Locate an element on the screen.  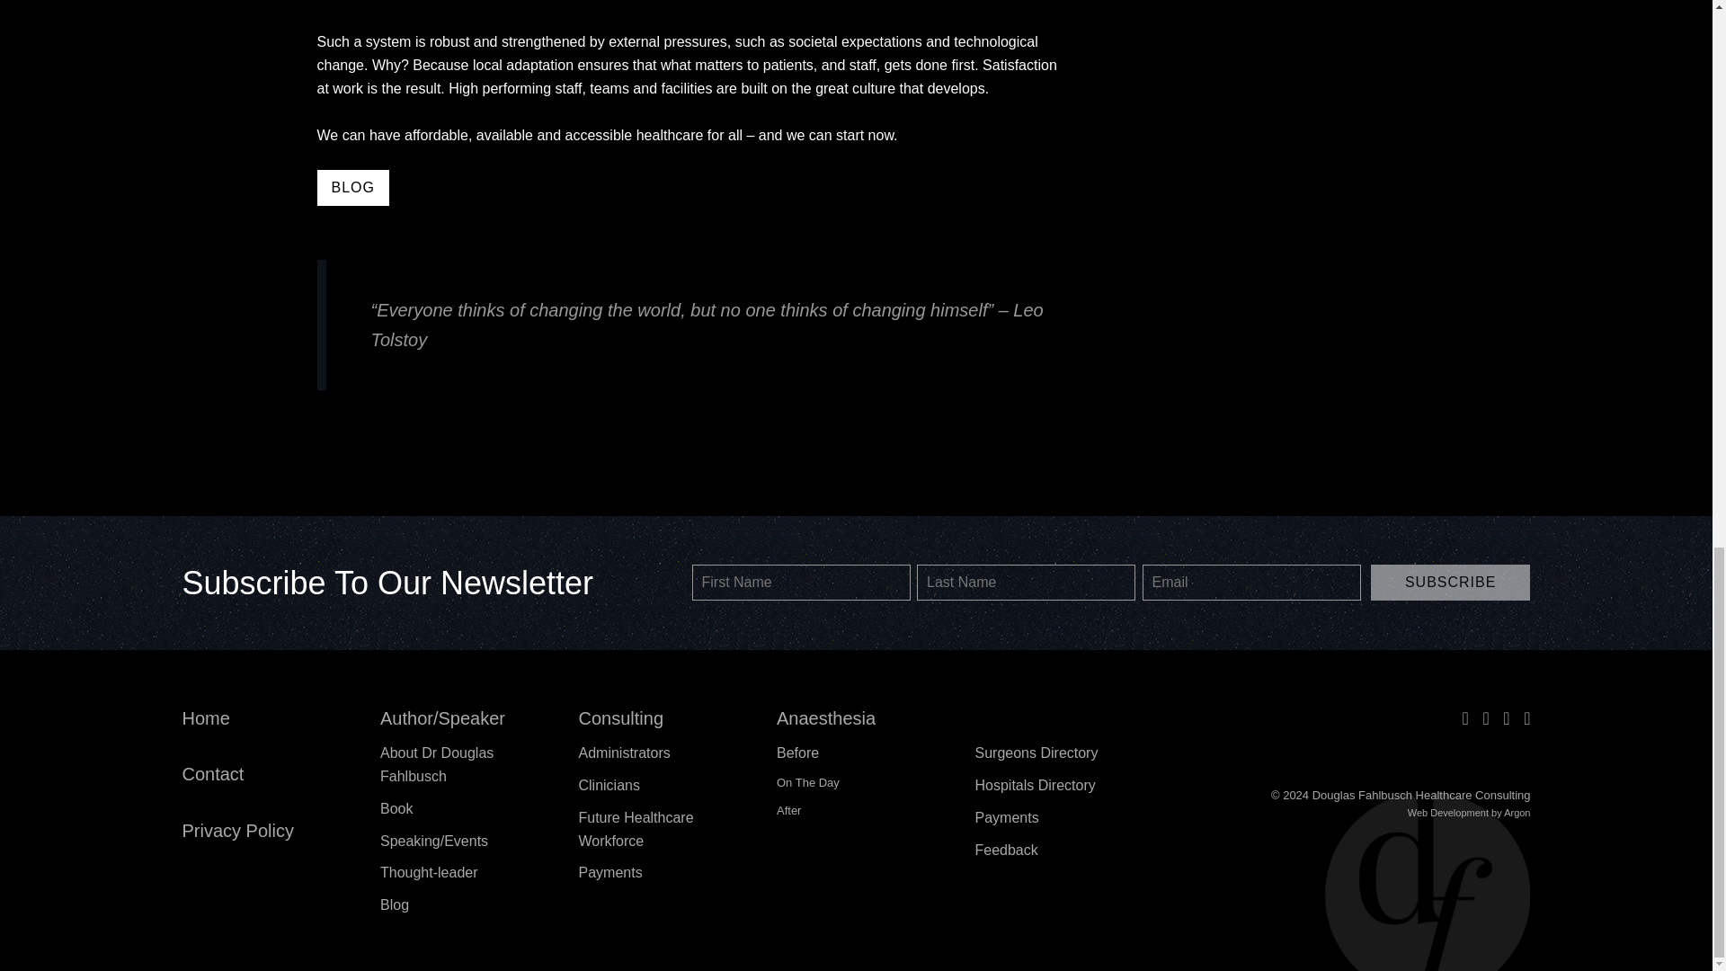
Contact is located at coordinates (212, 773).